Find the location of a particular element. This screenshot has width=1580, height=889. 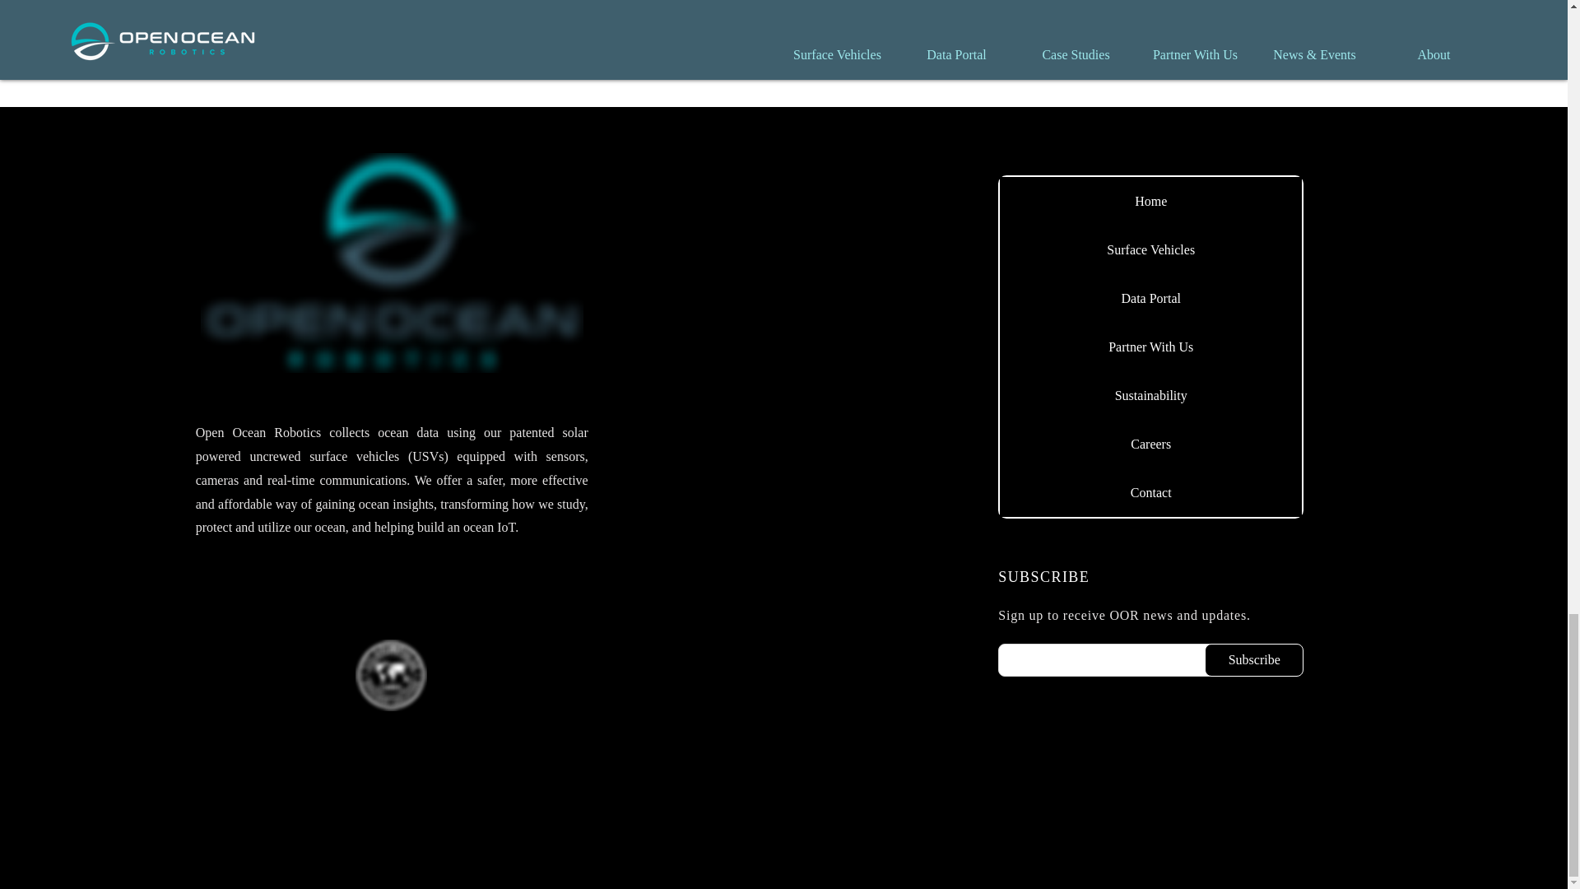

Next is located at coordinates (1024, 36).